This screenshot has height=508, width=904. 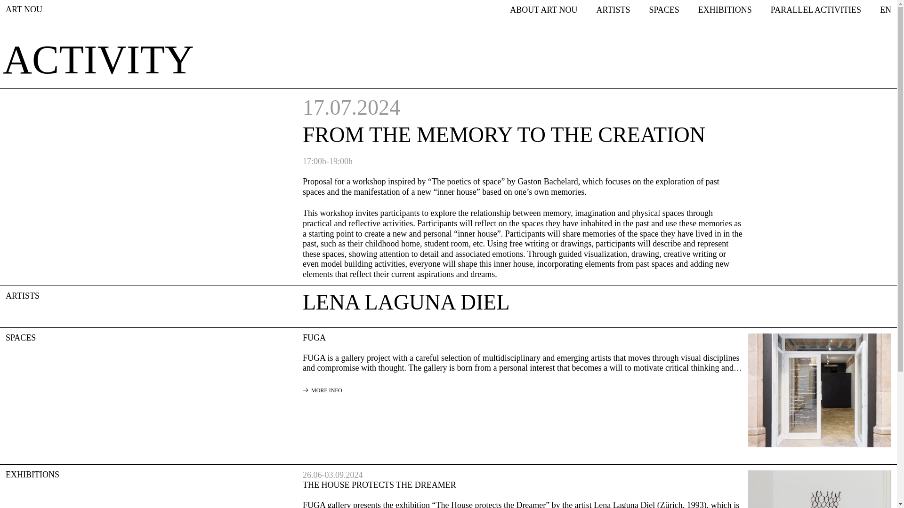 I want to click on Lena Laguna Diel, so click(x=406, y=302).